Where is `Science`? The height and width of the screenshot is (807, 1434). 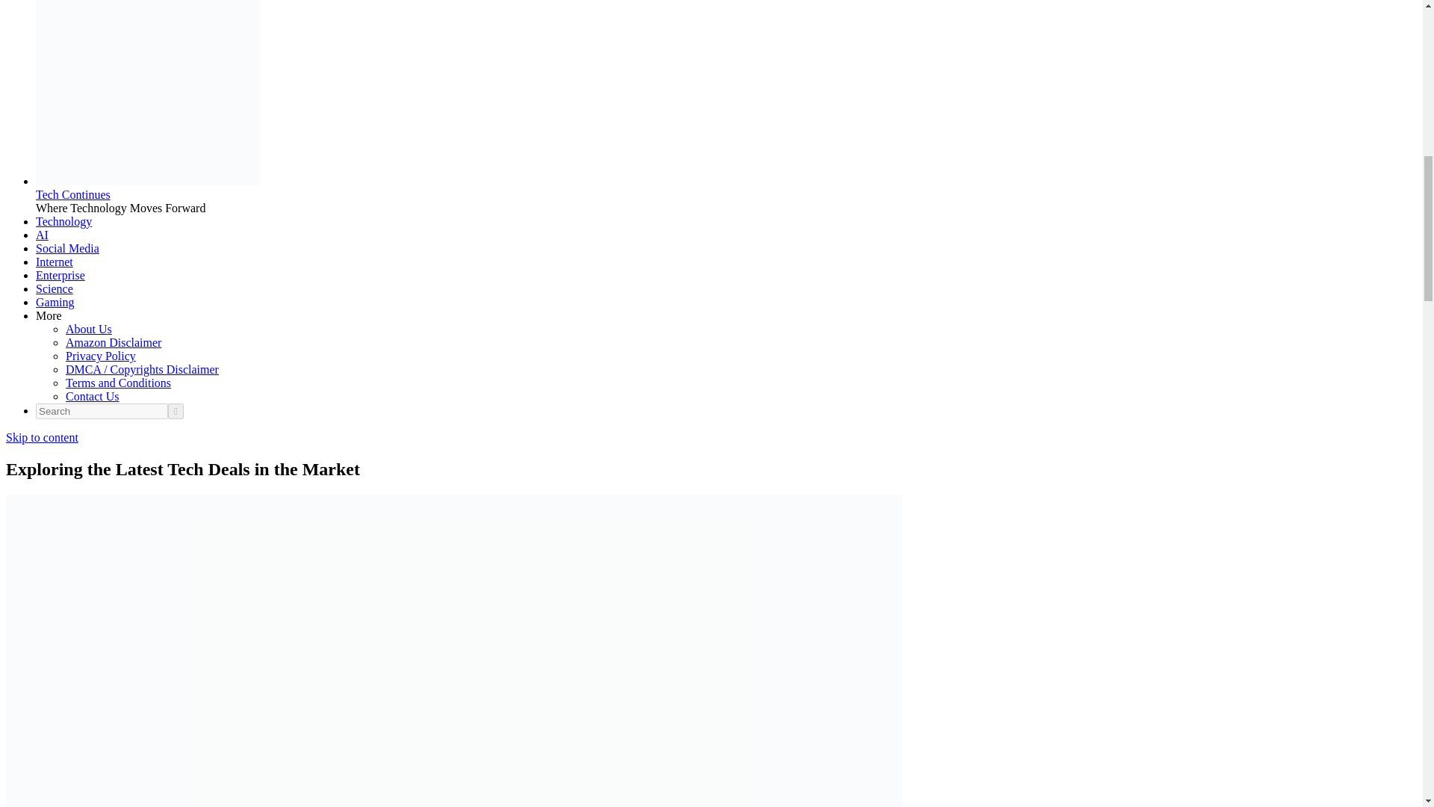
Science is located at coordinates (54, 288).